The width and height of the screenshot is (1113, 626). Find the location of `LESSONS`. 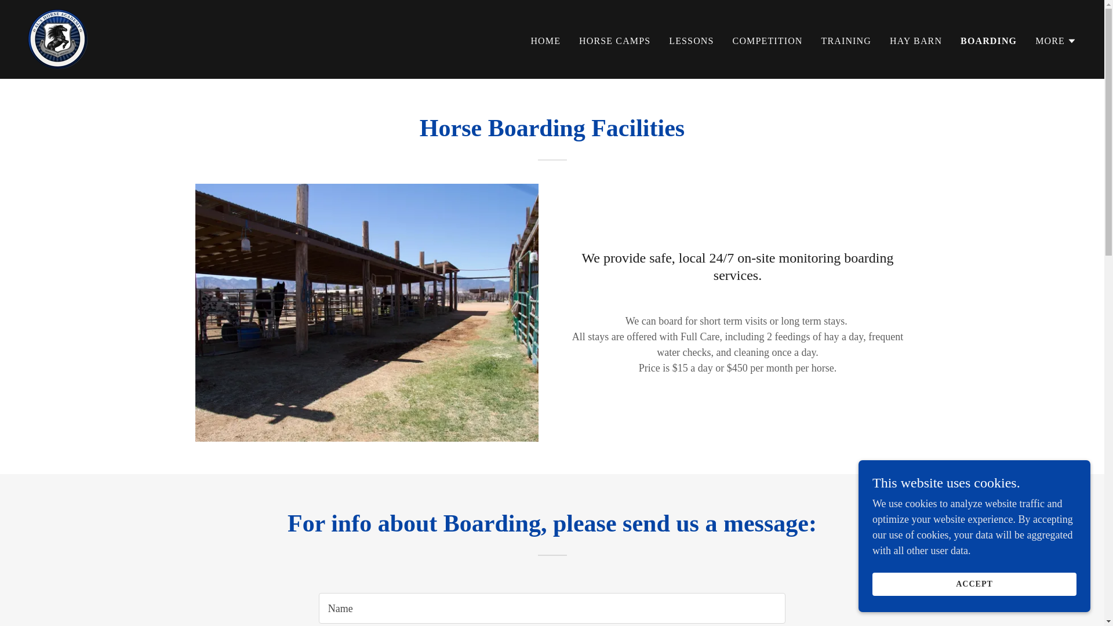

LESSONS is located at coordinates (691, 40).